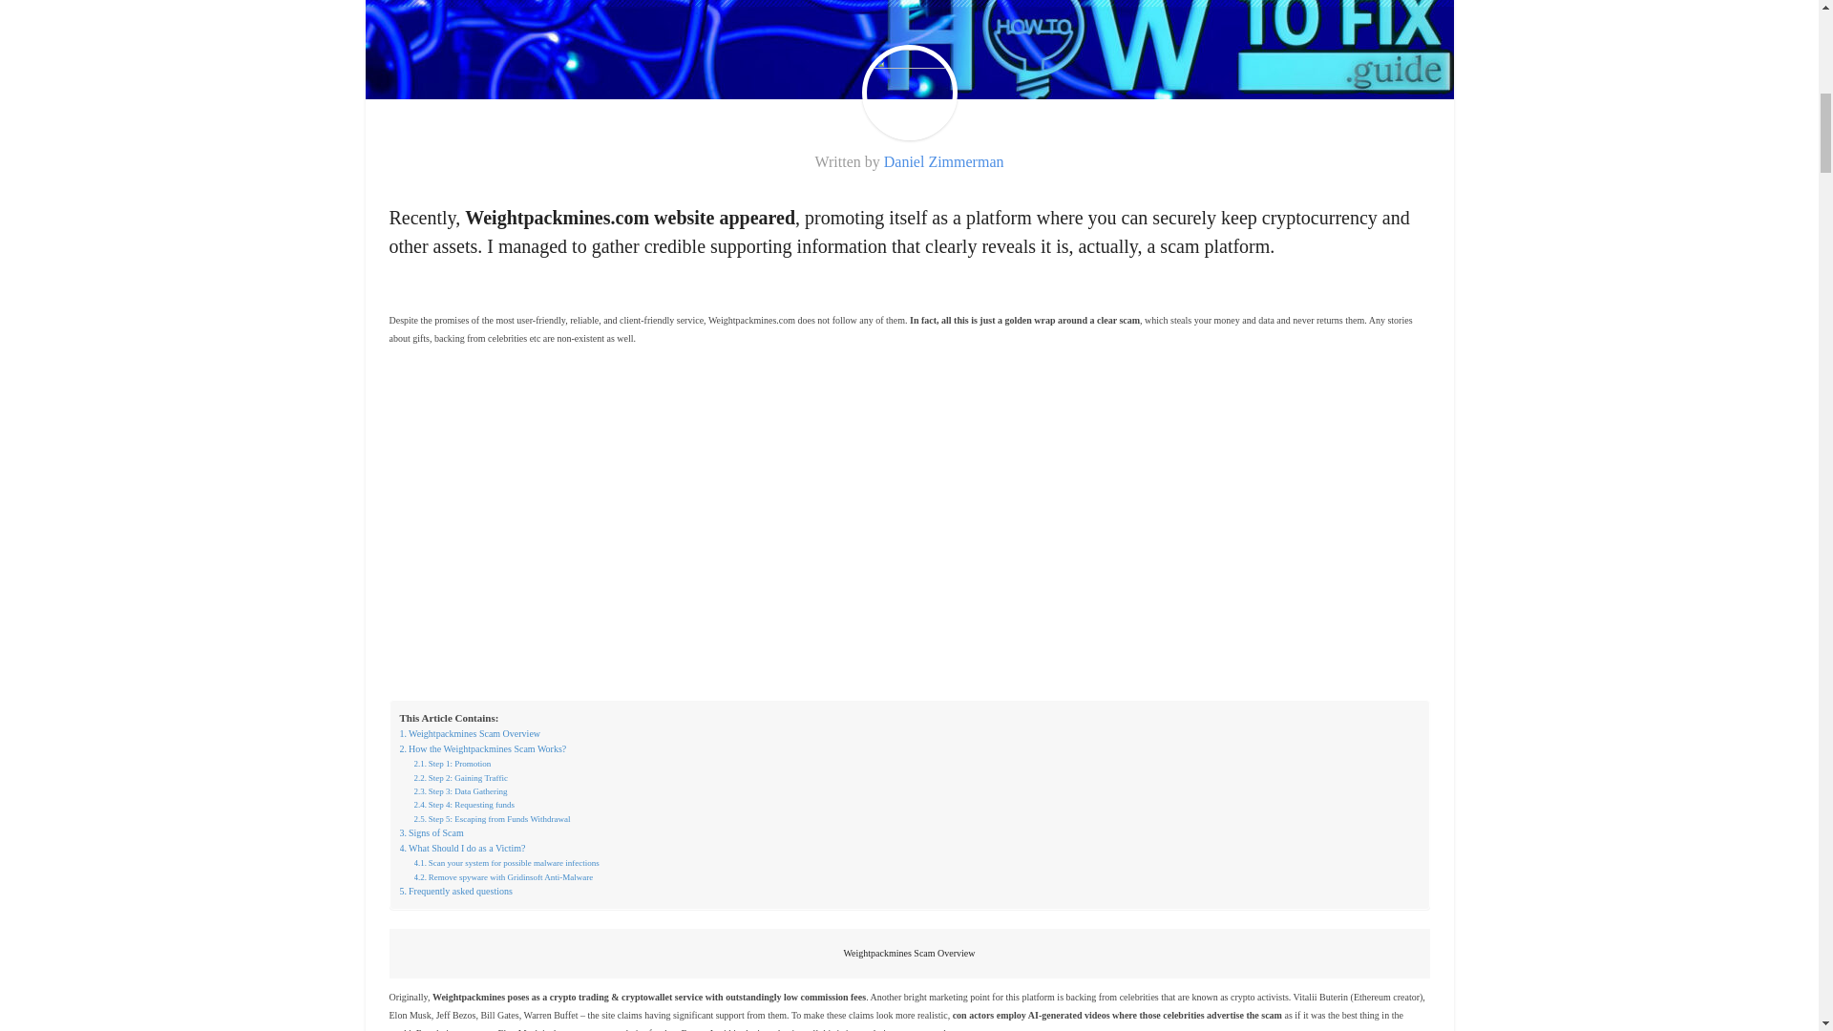 The image size is (1833, 1031). What do you see at coordinates (492, 819) in the screenshot?
I see `Step 5: Escaping from Funds Withdrawal` at bounding box center [492, 819].